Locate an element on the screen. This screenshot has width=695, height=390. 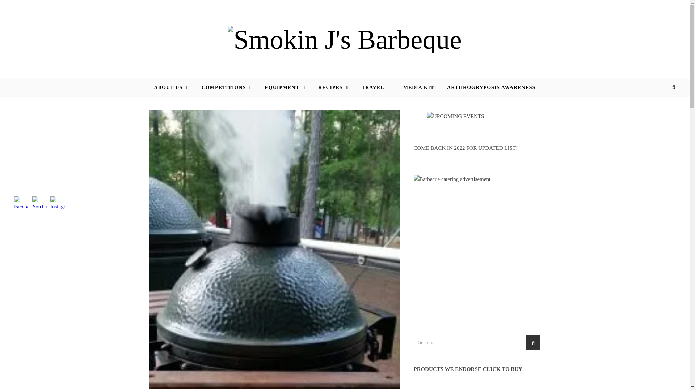
ARTHROGRYPOSIS AWARENESS is located at coordinates (488, 87).